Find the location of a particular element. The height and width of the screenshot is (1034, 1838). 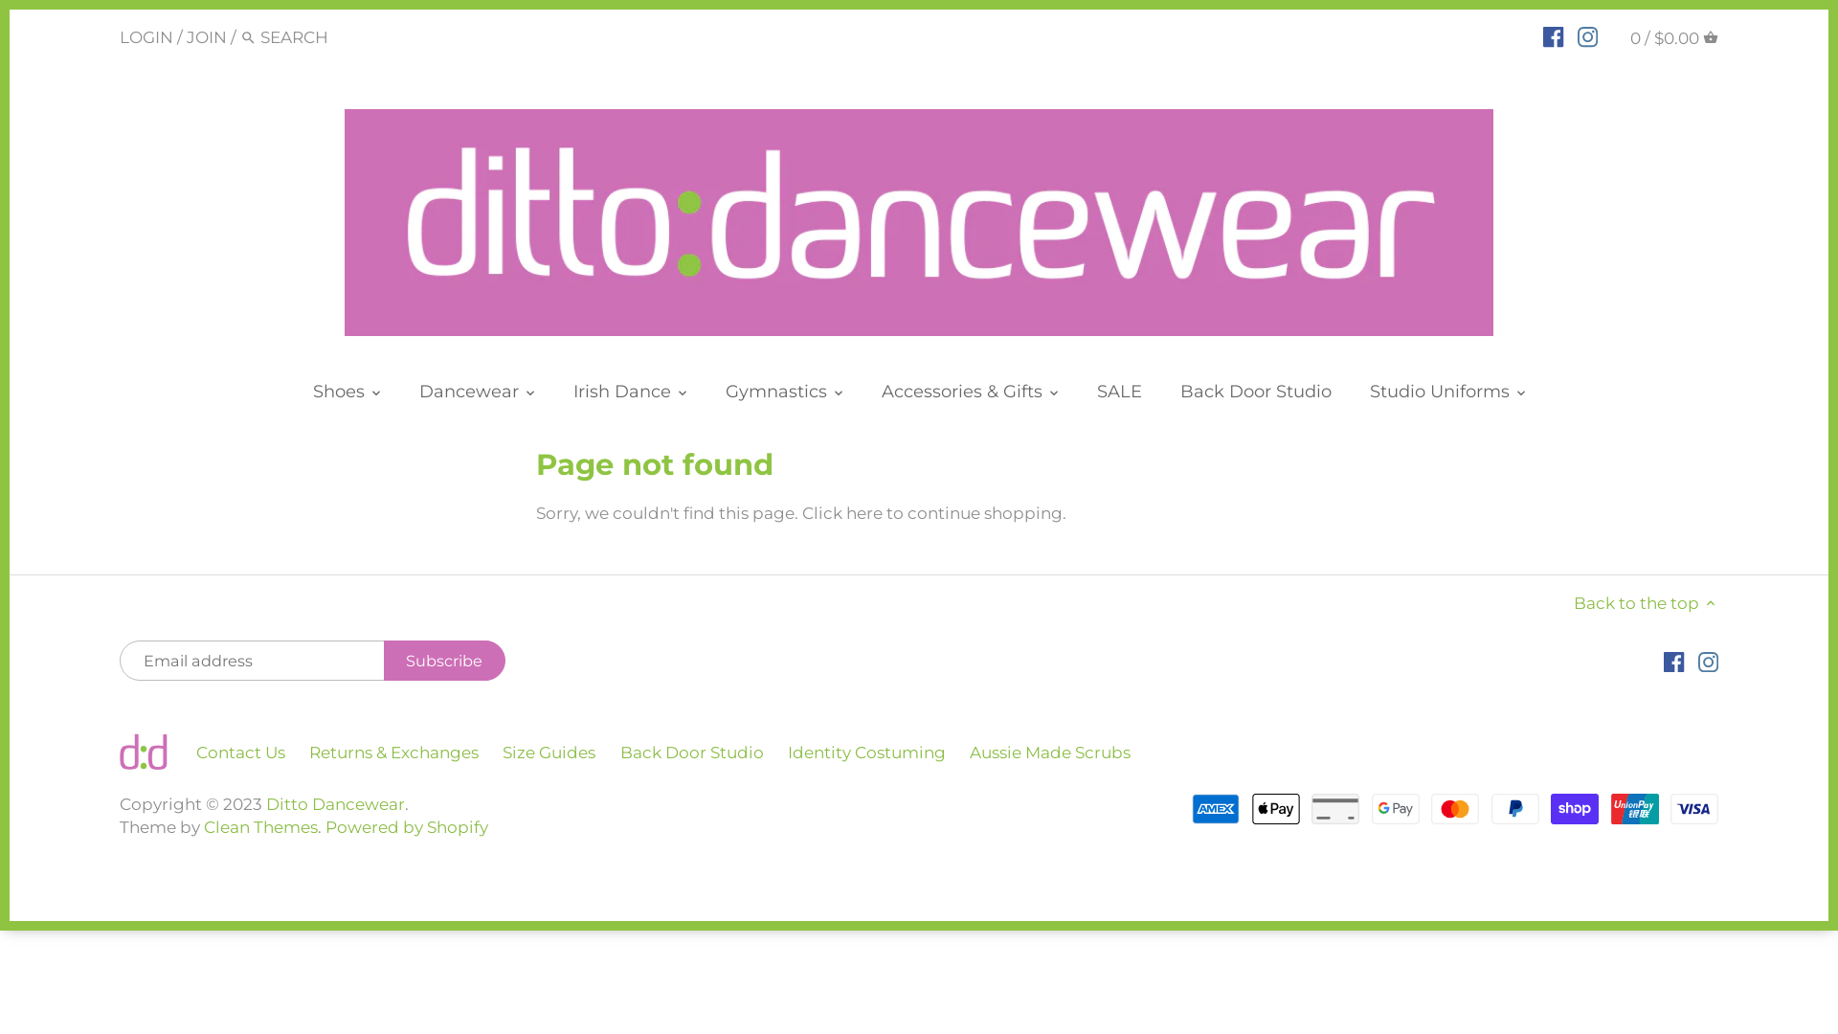

FACEBOOK is located at coordinates (1553, 35).